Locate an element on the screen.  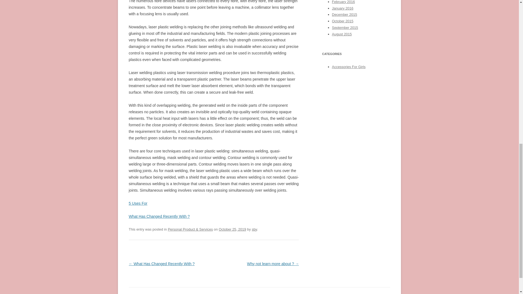
August 2015 is located at coordinates (342, 34).